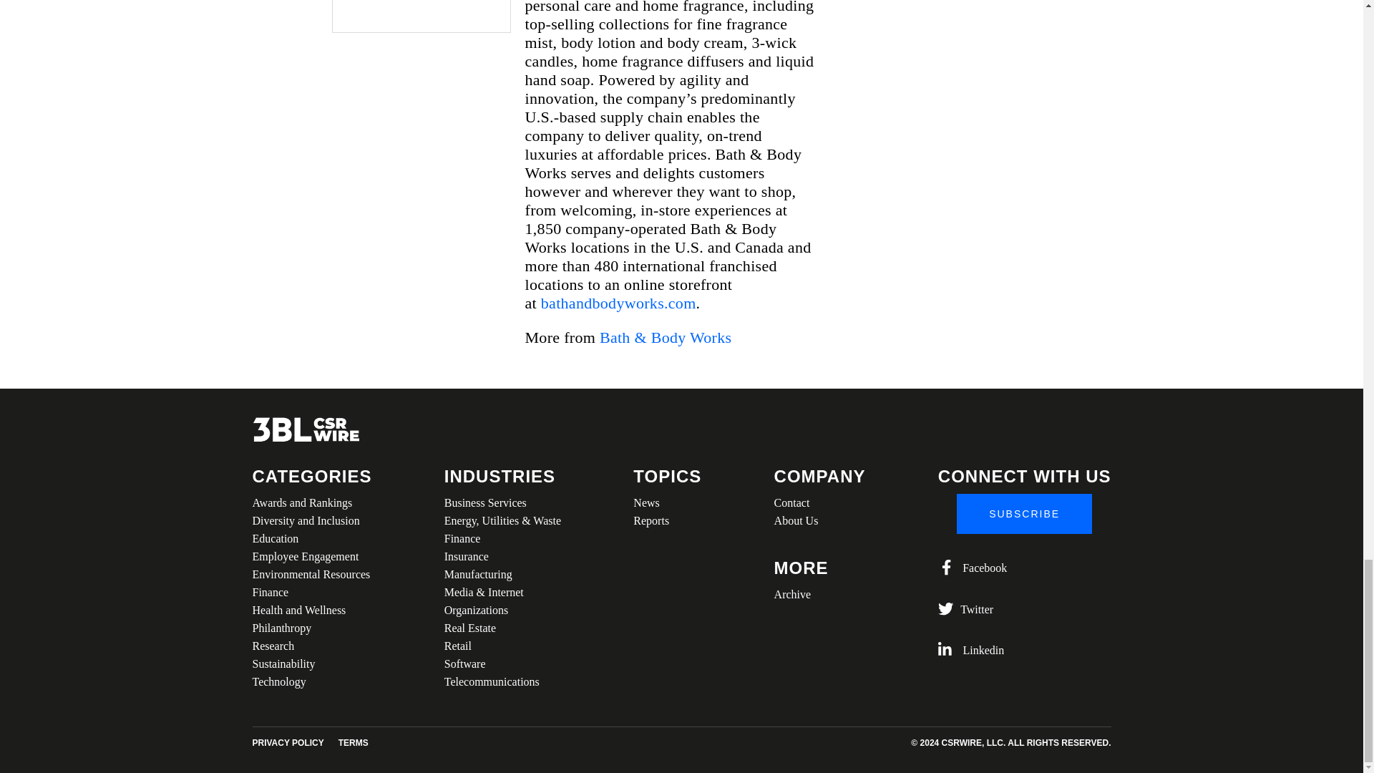 This screenshot has height=773, width=1374. Describe the element at coordinates (311, 538) in the screenshot. I see `Education` at that location.